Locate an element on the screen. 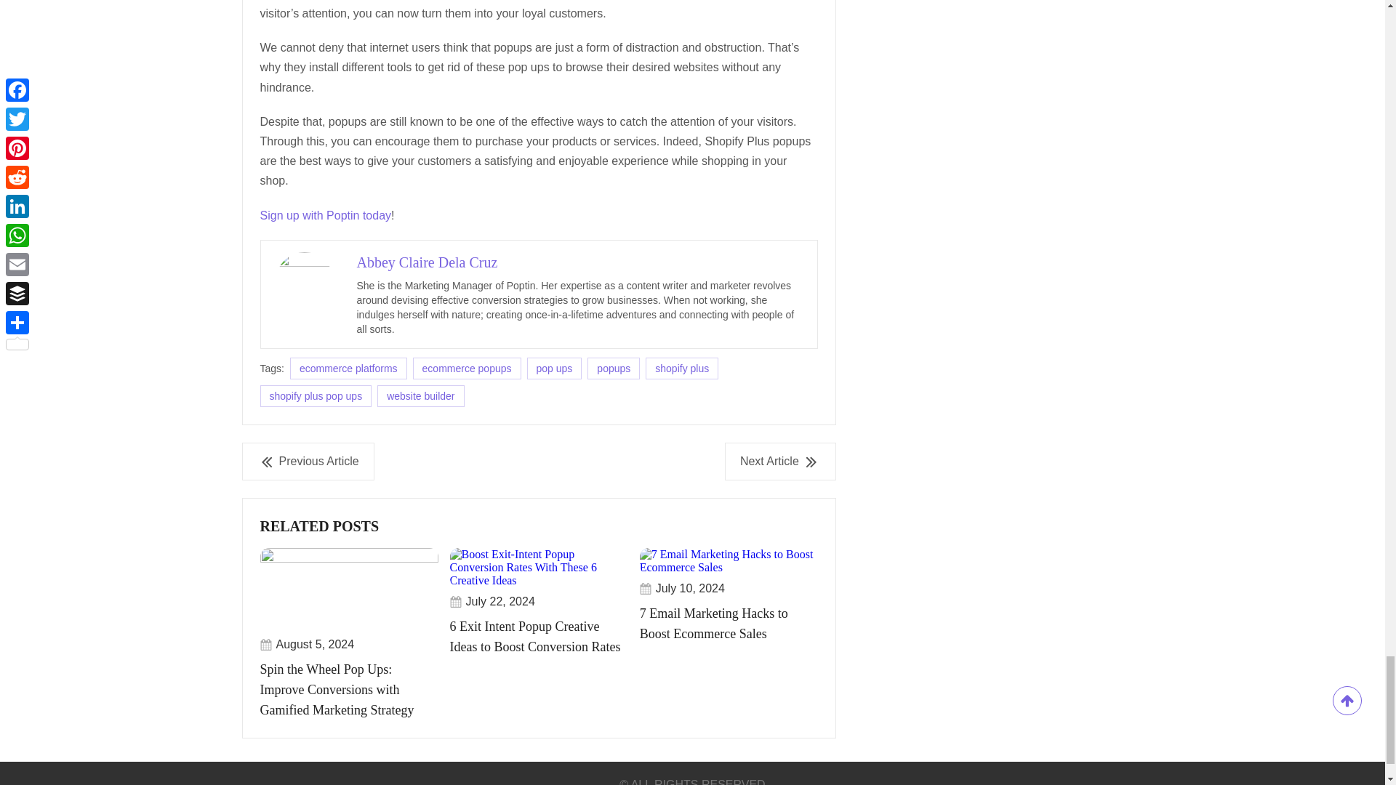 The height and width of the screenshot is (785, 1396). shopify plus pop ups is located at coordinates (316, 396).